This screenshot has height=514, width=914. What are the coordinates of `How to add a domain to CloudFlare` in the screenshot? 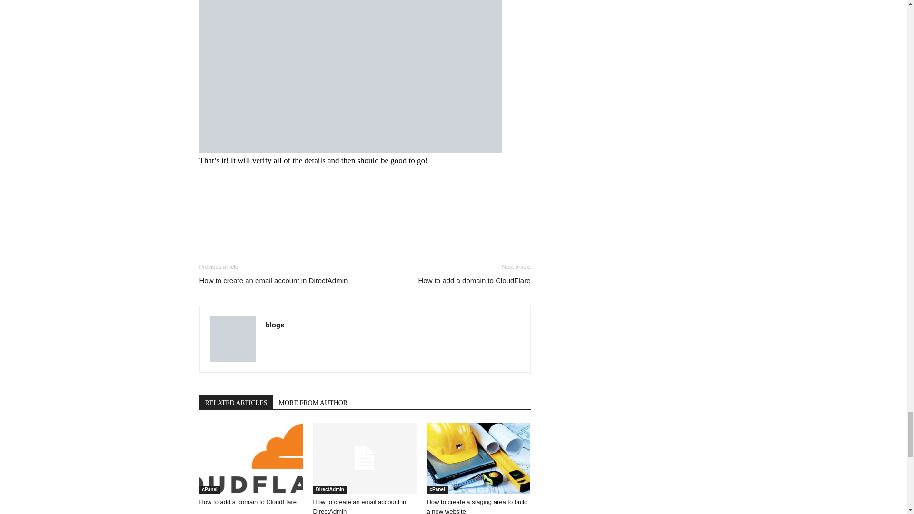 It's located at (250, 458).